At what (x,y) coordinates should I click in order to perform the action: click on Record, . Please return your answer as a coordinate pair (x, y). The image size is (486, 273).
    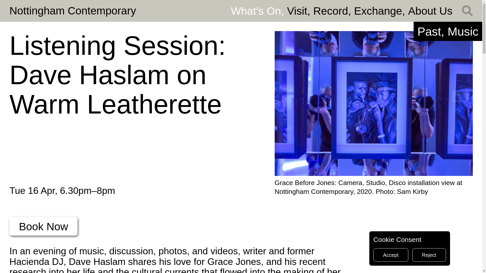
    Looking at the image, I should click on (334, 11).